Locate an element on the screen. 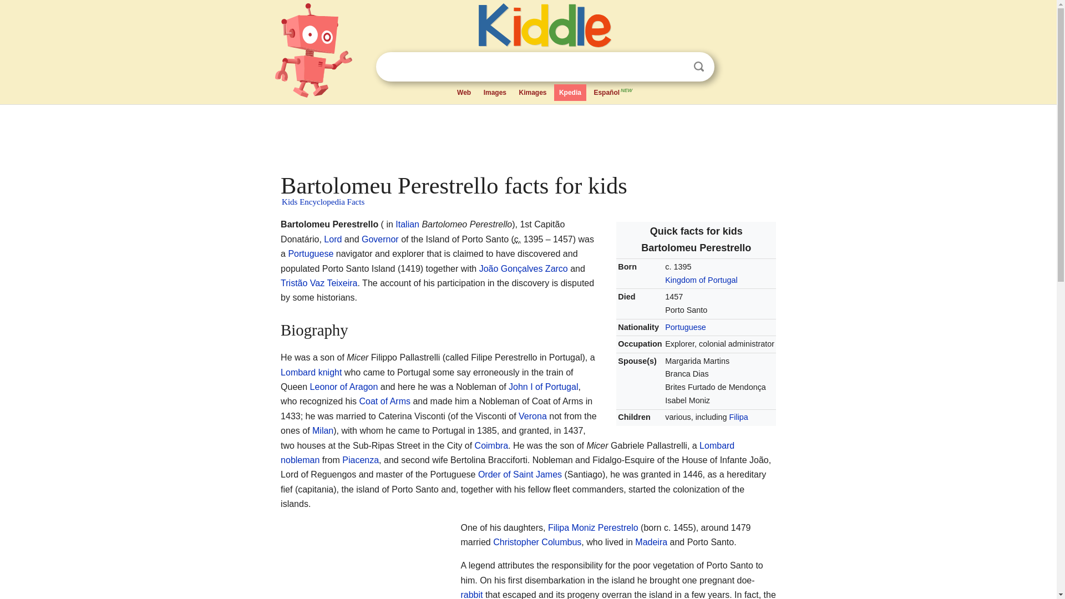 The height and width of the screenshot is (599, 1065). Coat of Arms is located at coordinates (385, 401).